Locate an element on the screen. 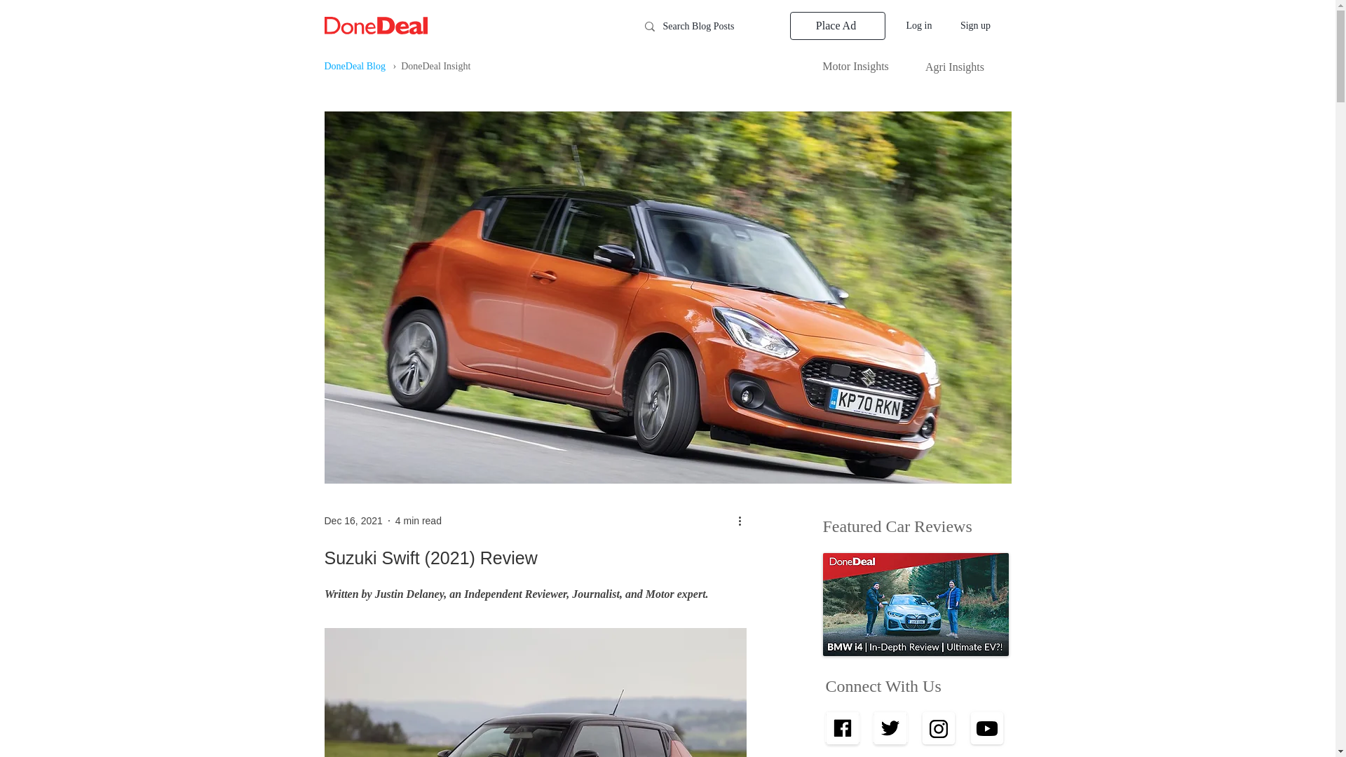 The width and height of the screenshot is (1346, 757). 4 min read is located at coordinates (418, 520).